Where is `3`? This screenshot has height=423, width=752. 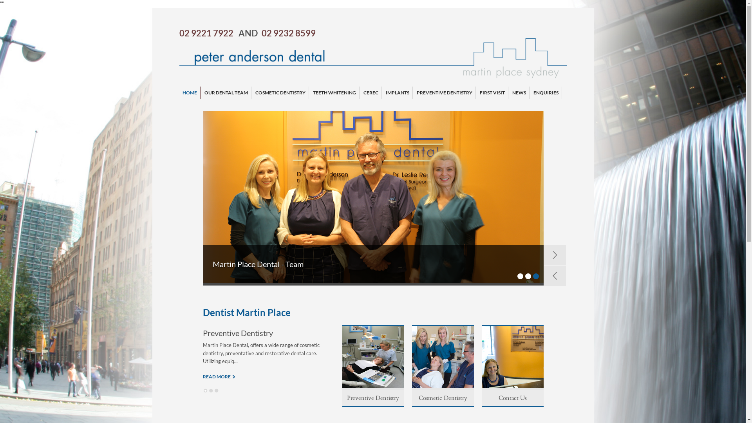
3 is located at coordinates (217, 390).